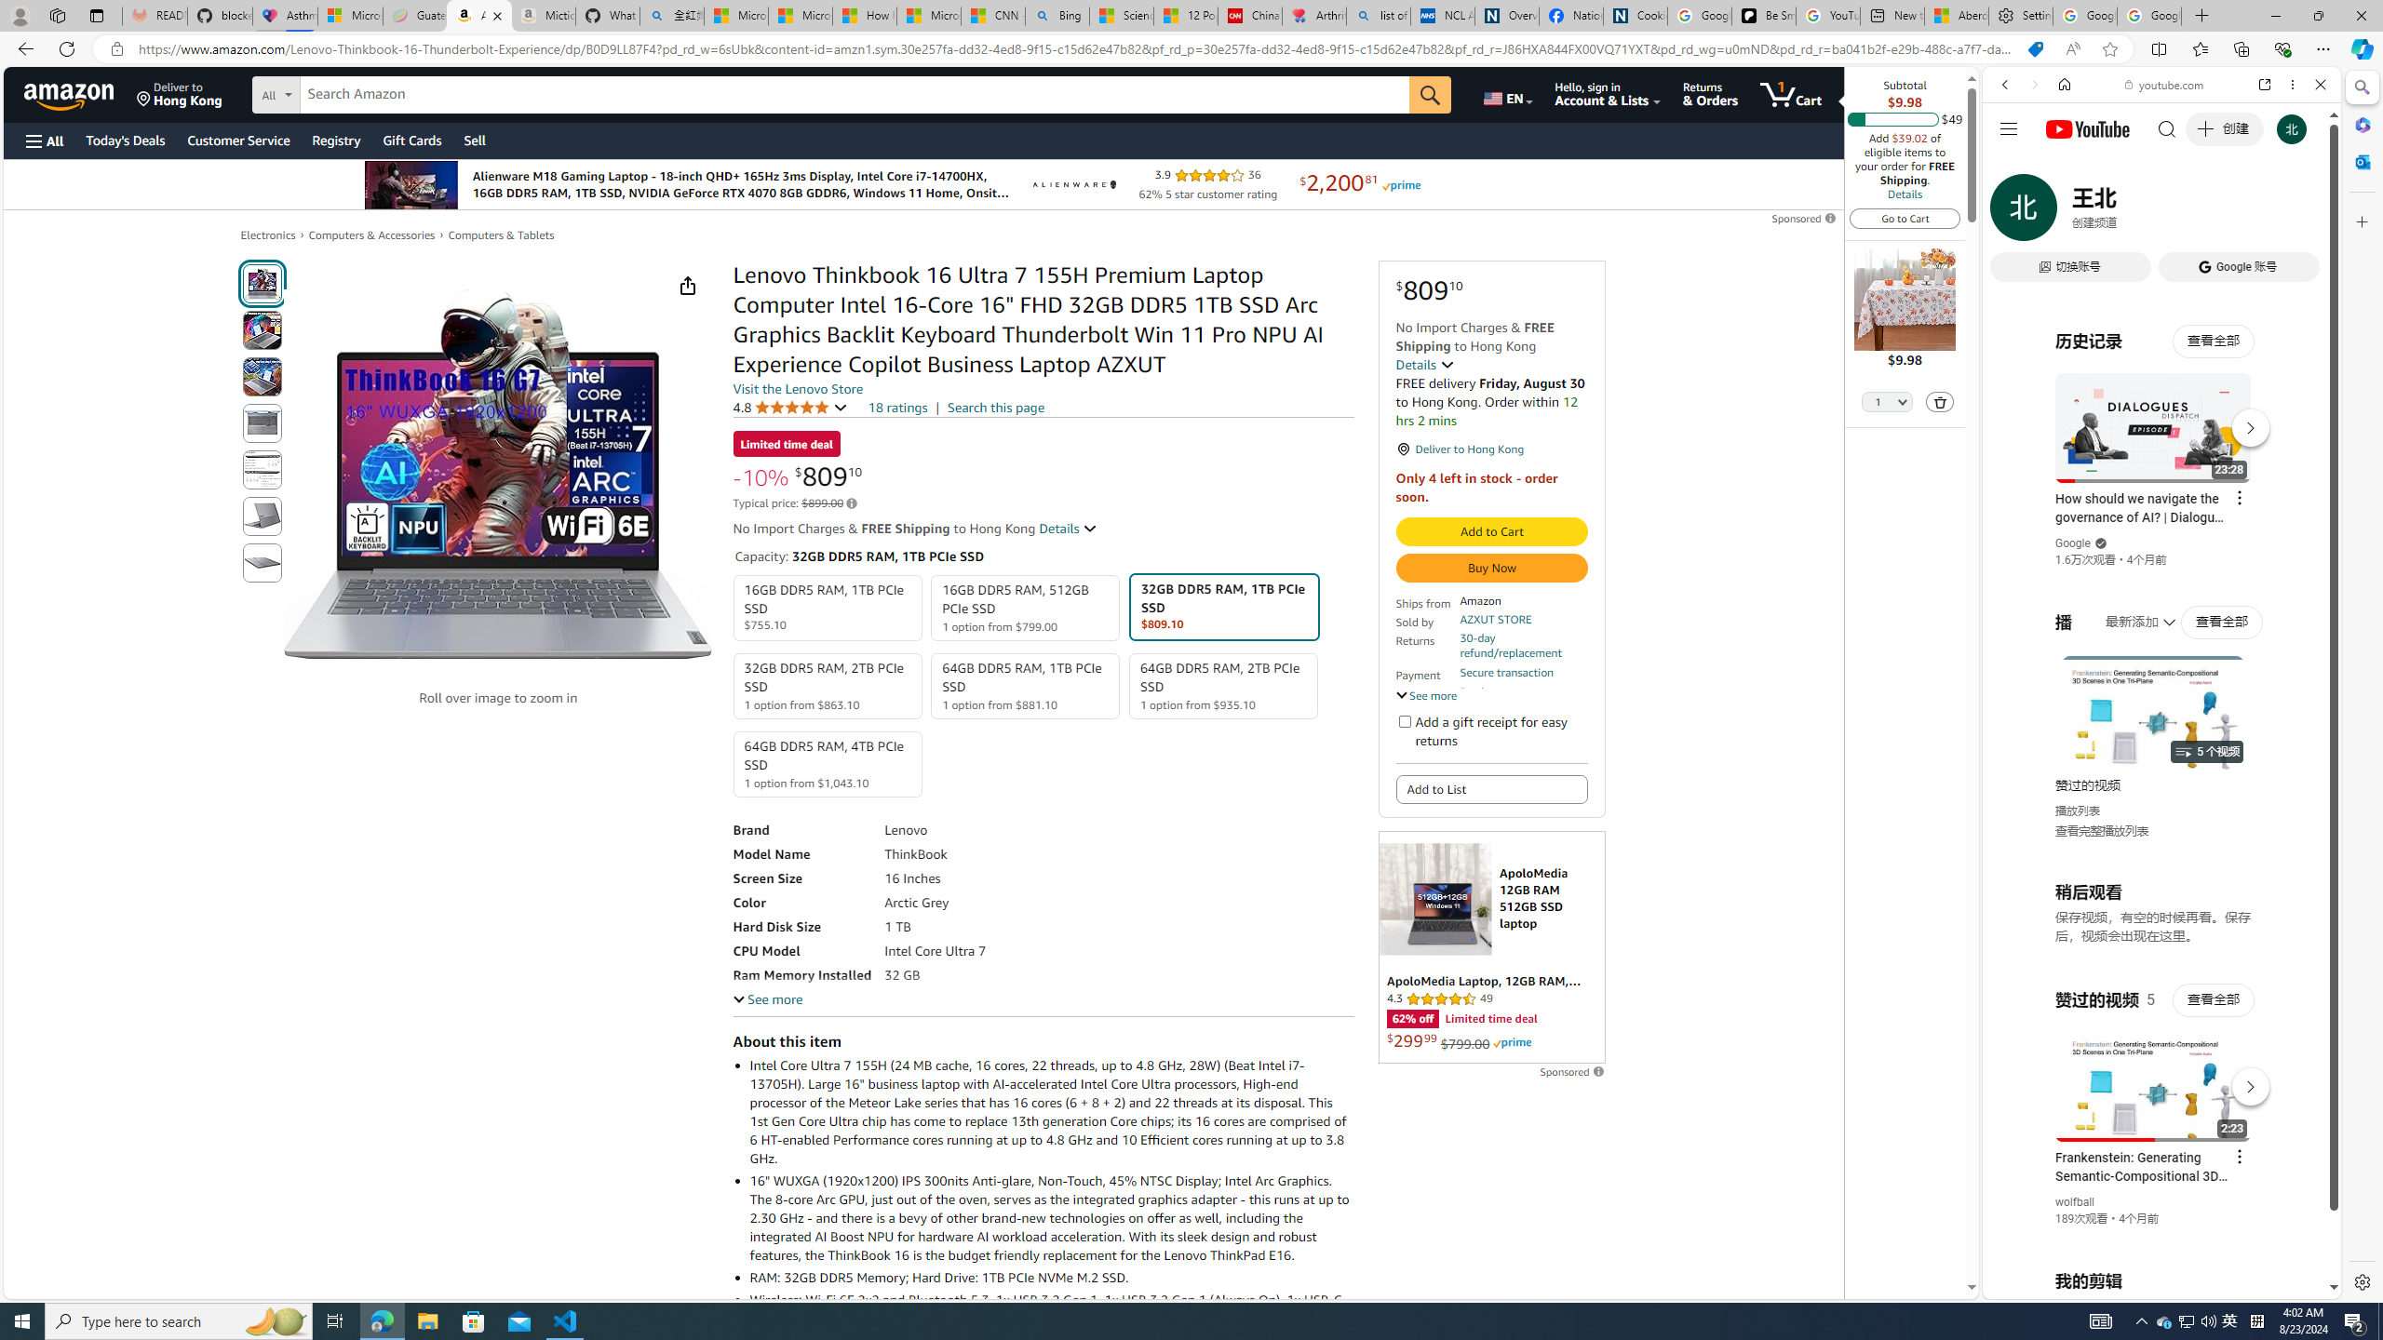 The width and height of the screenshot is (2383, 1340). Describe the element at coordinates (1491, 568) in the screenshot. I see `Buy Now` at that location.